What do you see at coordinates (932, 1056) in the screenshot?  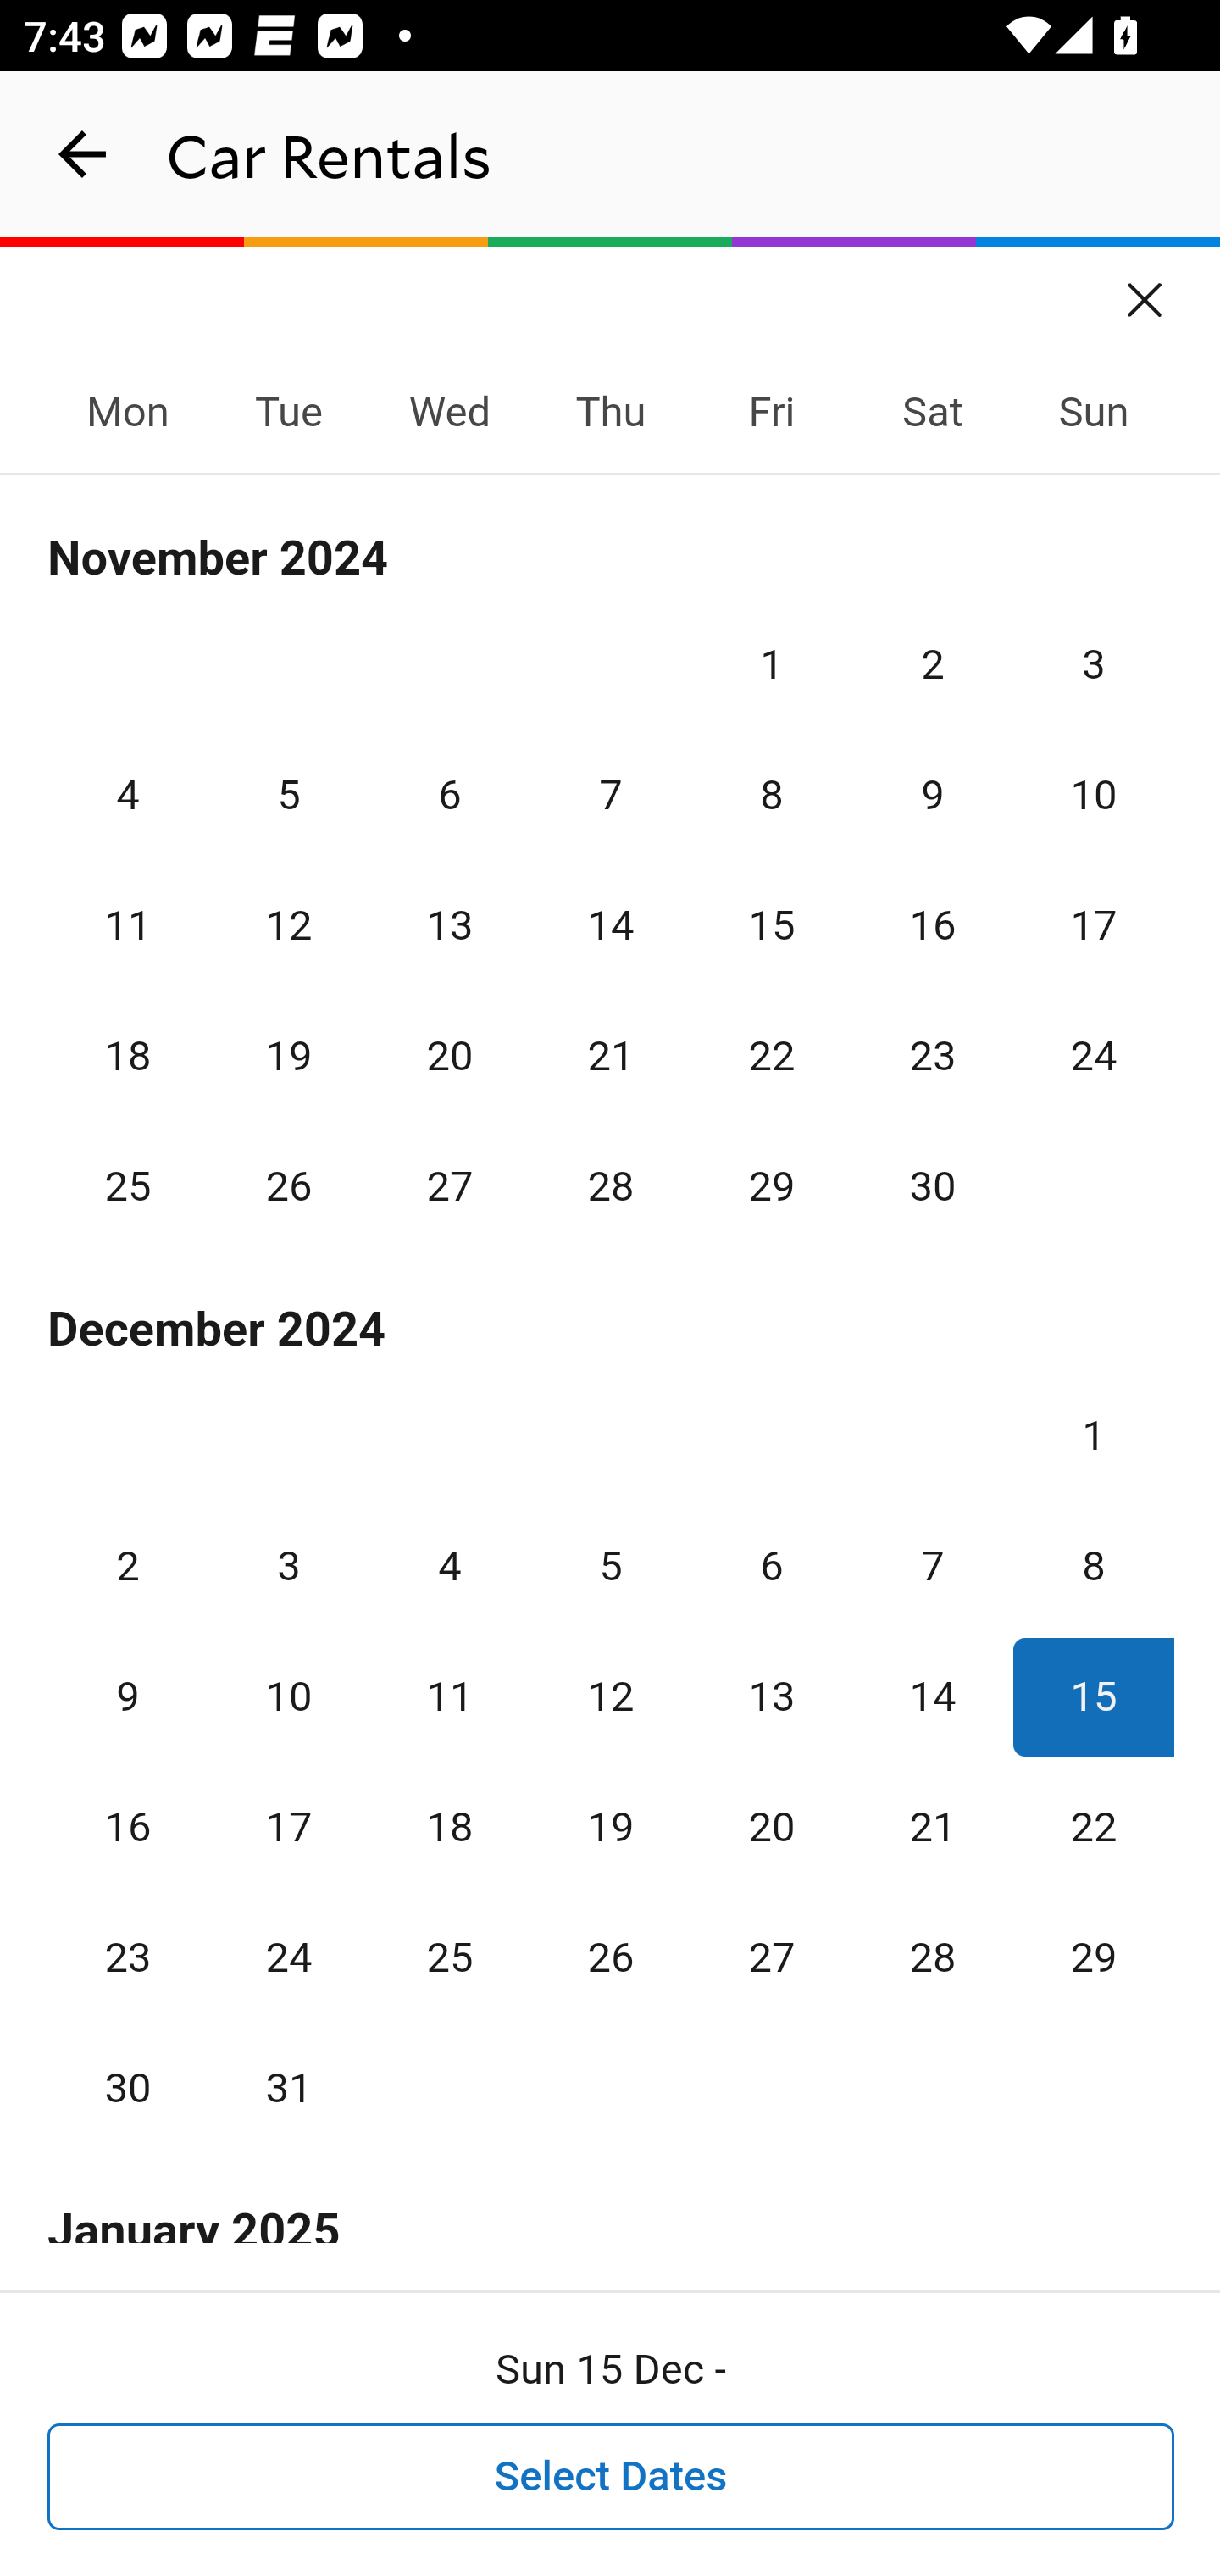 I see `23 November 2024` at bounding box center [932, 1056].